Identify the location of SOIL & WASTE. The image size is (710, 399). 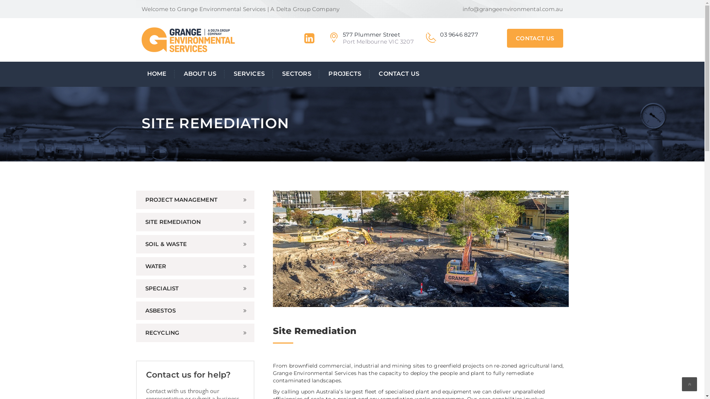
(195, 244).